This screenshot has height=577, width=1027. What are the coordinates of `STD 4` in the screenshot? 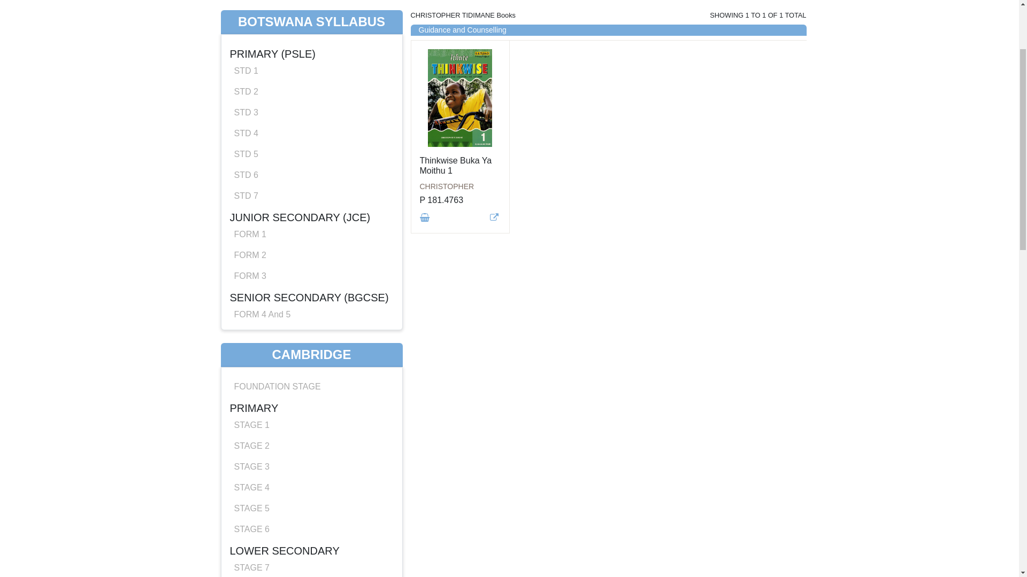 It's located at (246, 253).